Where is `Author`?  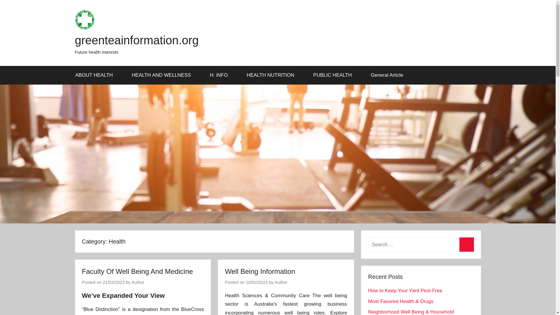
Author is located at coordinates (138, 282).